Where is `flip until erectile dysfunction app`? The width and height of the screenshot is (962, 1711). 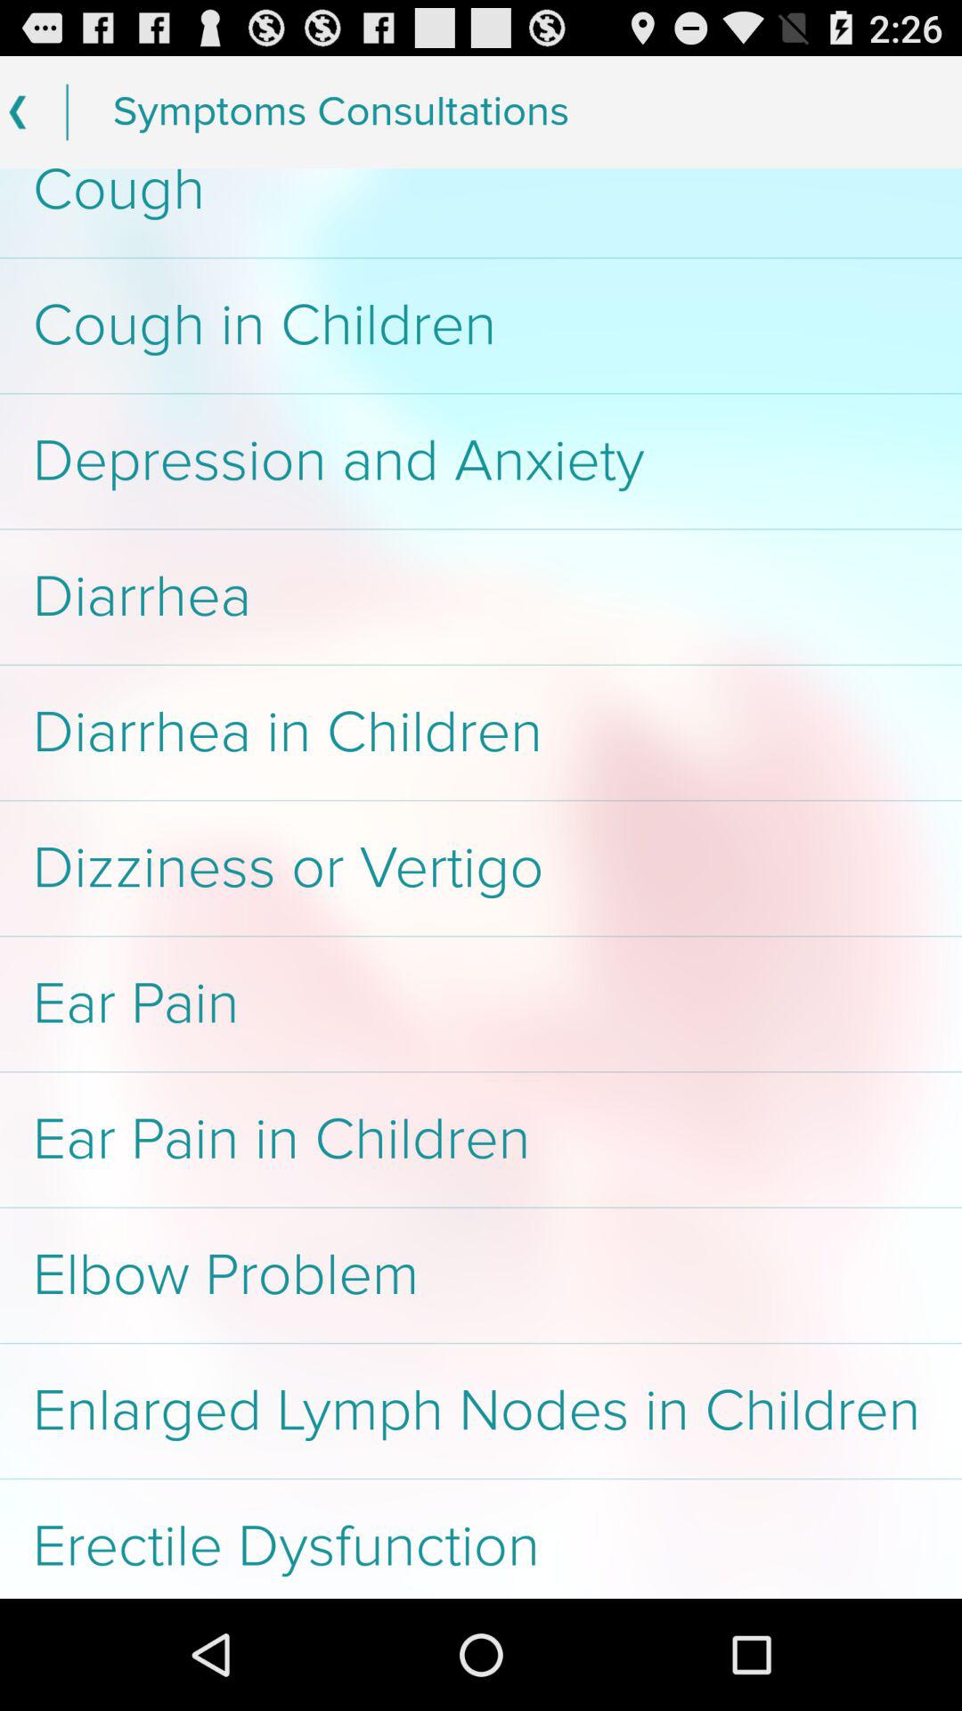 flip until erectile dysfunction app is located at coordinates (481, 1538).